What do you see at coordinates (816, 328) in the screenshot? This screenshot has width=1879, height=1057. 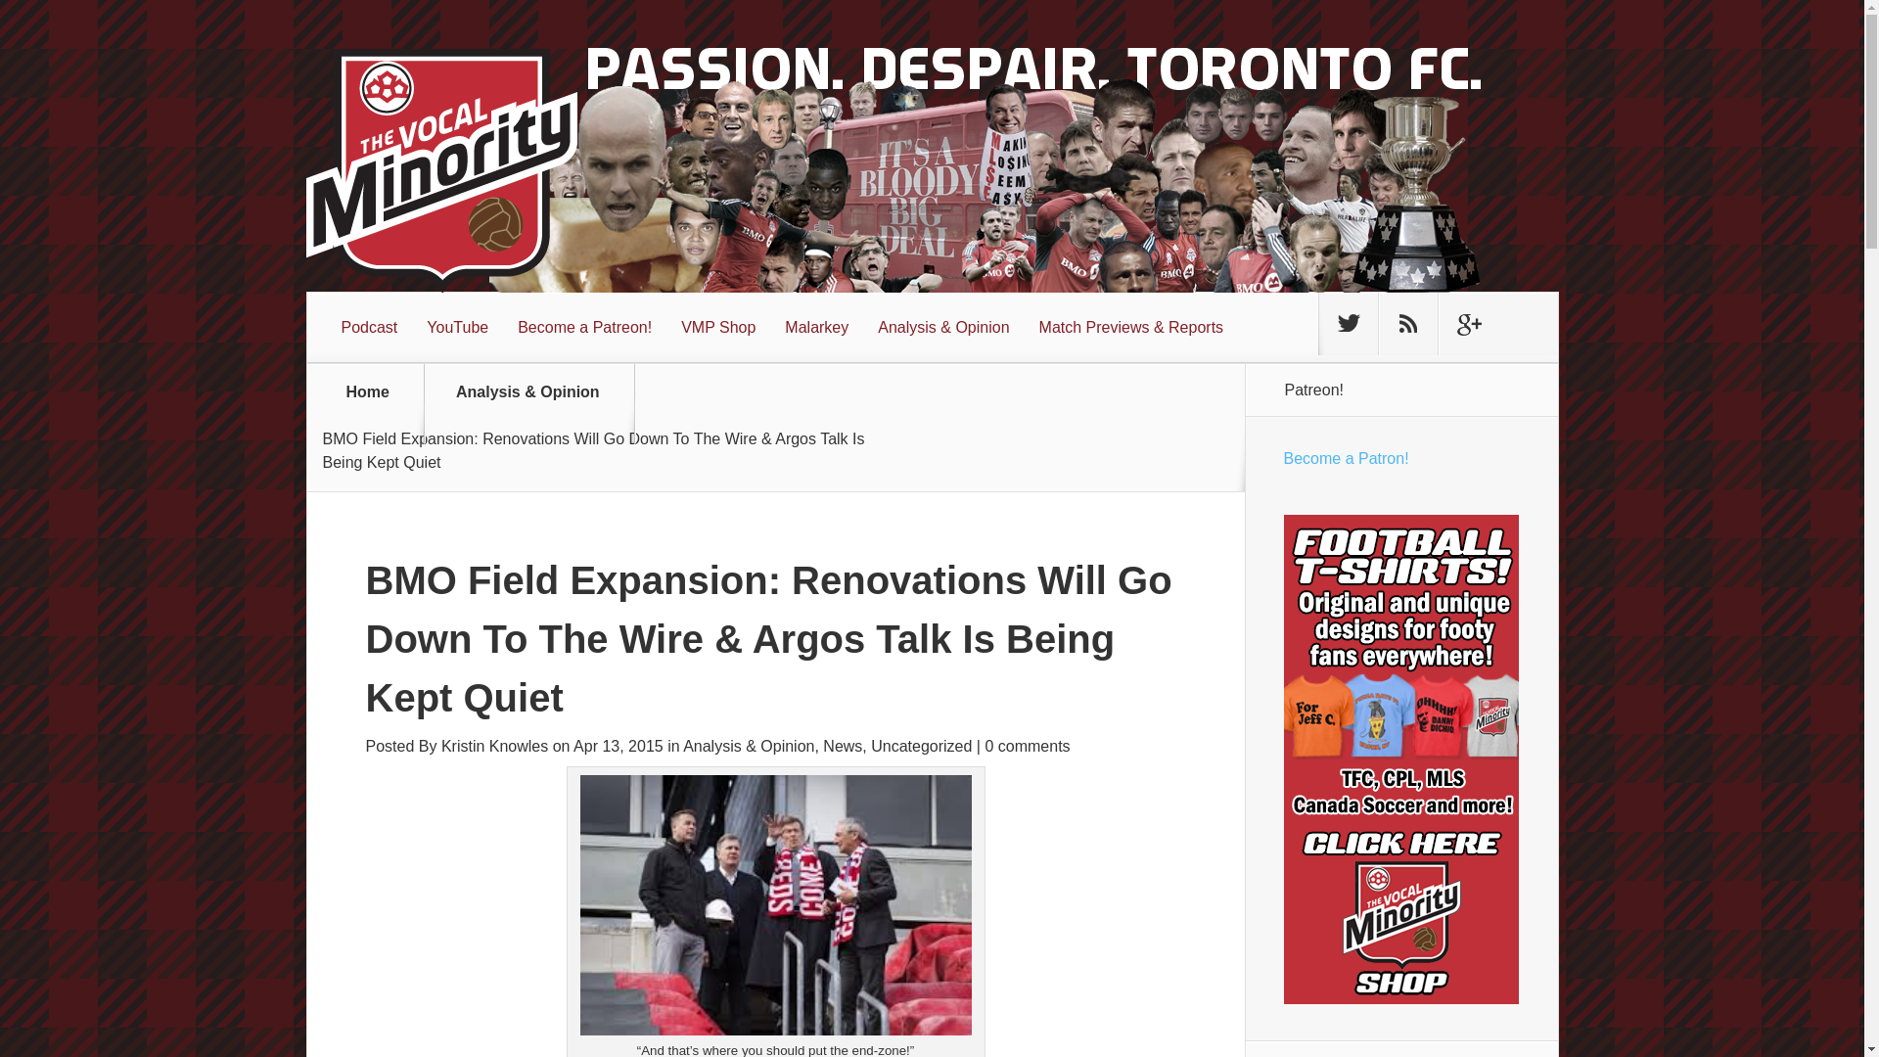 I see `Malarkey` at bounding box center [816, 328].